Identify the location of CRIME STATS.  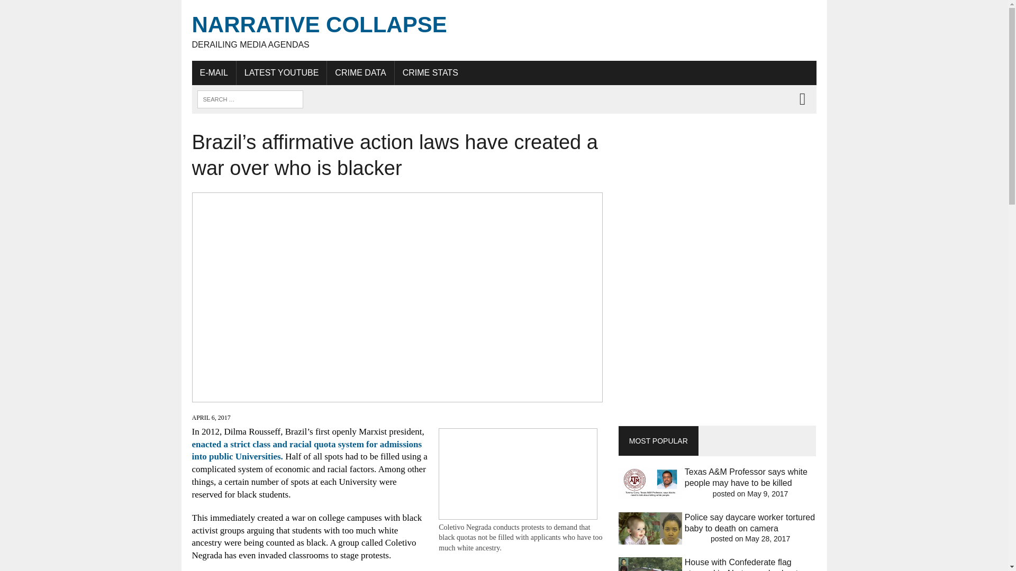
(749, 522).